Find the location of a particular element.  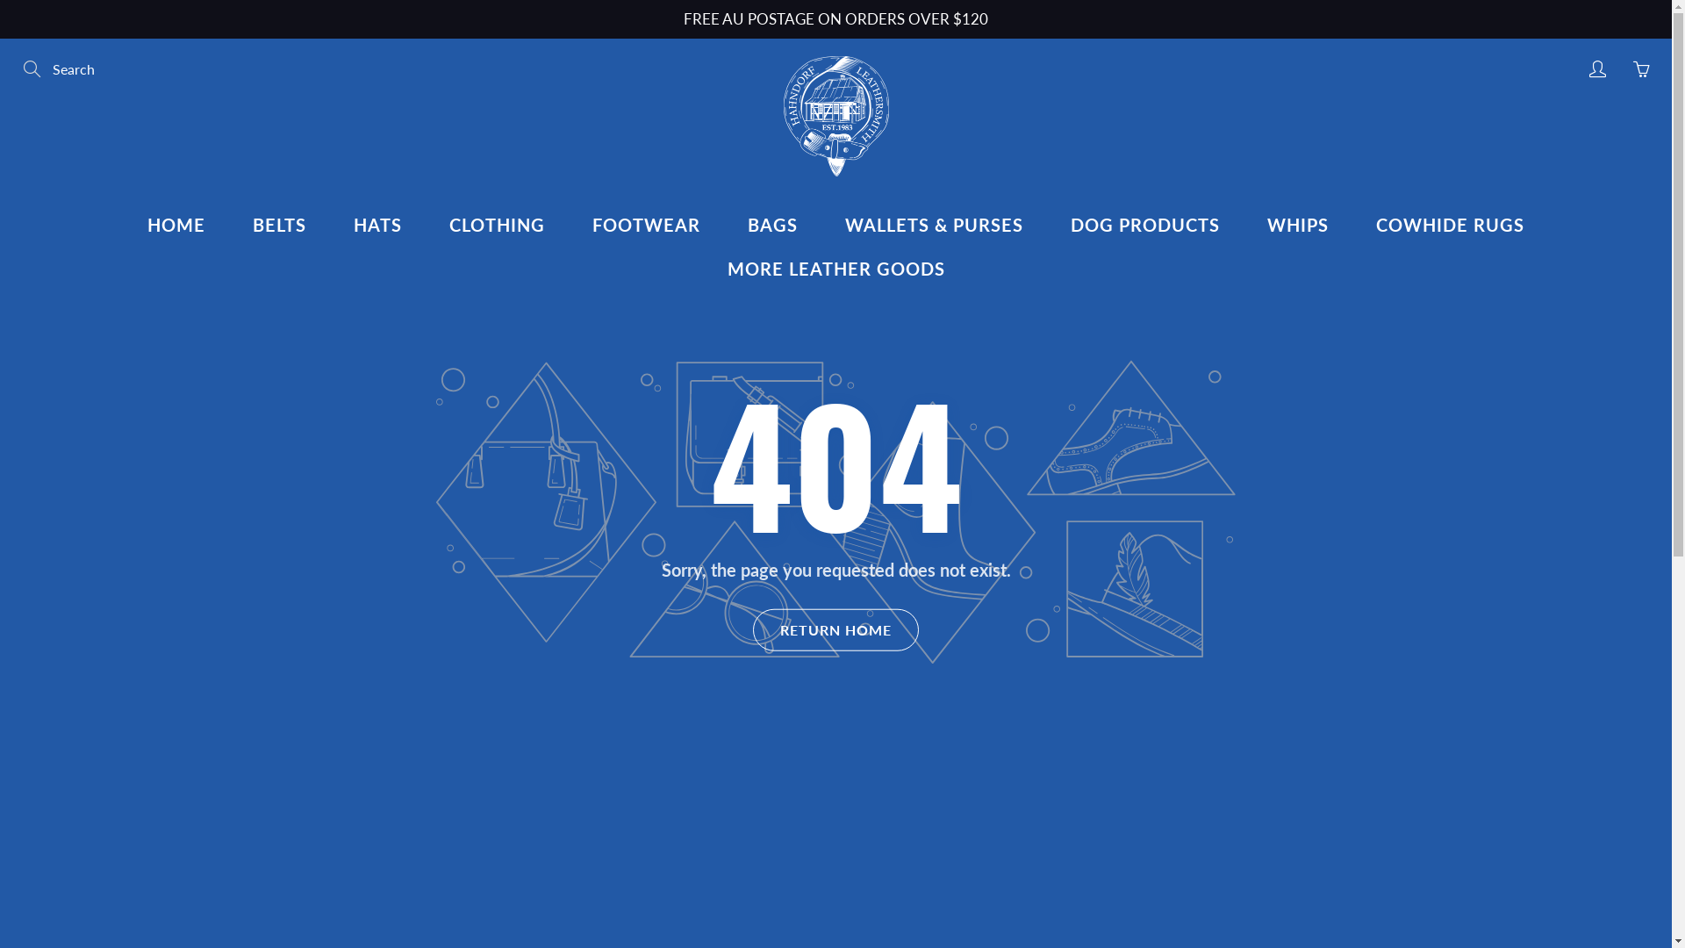

HOME is located at coordinates (176, 225).